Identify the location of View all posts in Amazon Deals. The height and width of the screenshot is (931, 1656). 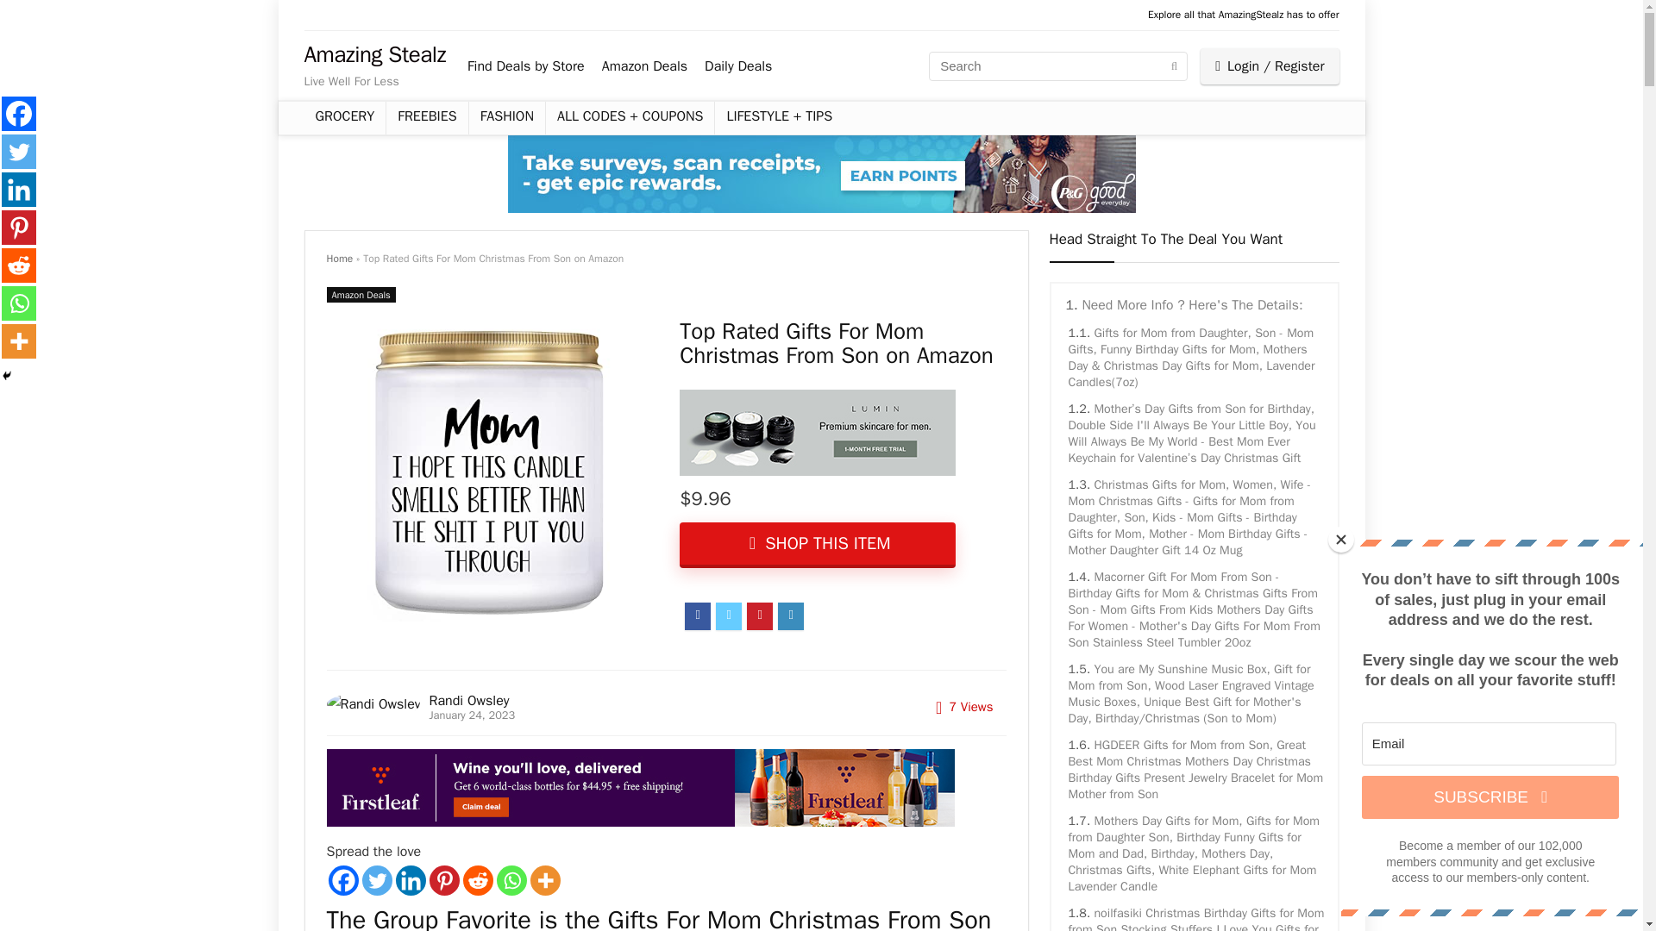
(361, 295).